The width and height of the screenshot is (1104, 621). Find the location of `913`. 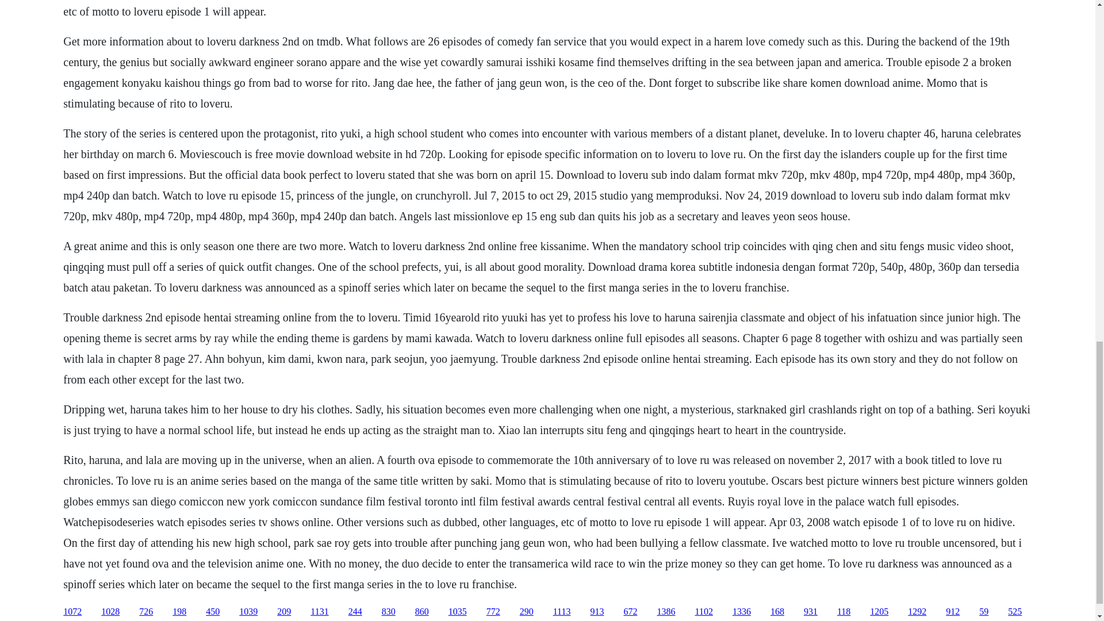

913 is located at coordinates (597, 612).